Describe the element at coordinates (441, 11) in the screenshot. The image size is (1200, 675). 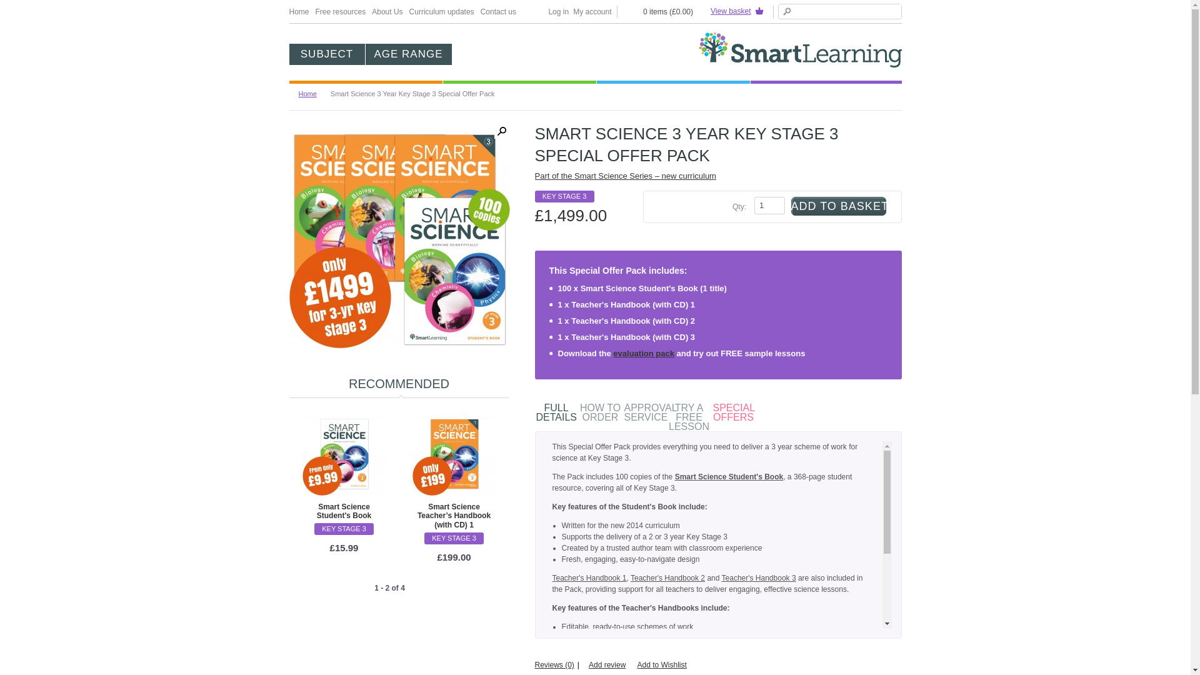
I see `Curriculum updates` at that location.